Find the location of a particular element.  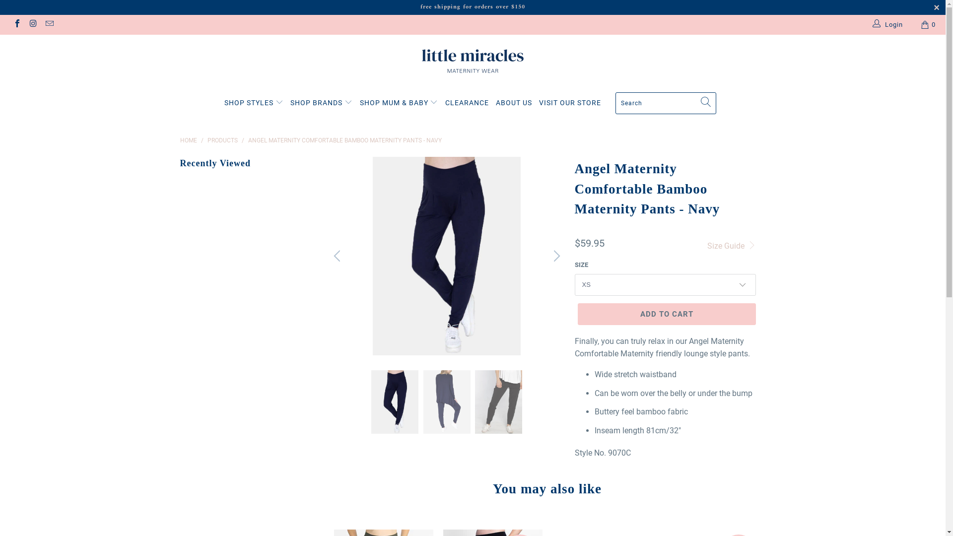

VISIT OUR STORE is located at coordinates (570, 103).